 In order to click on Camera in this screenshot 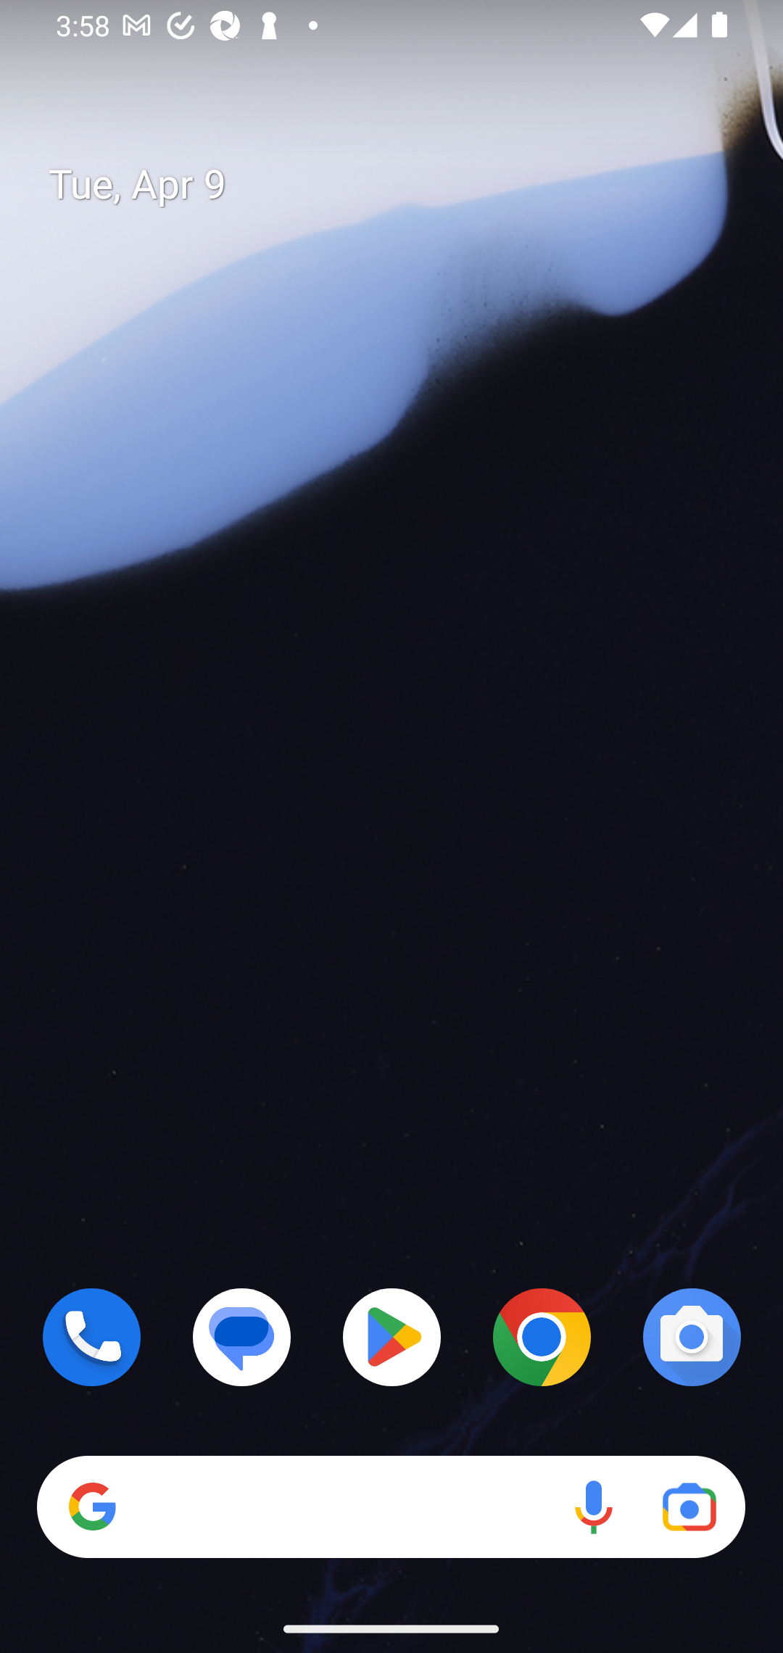, I will do `click(692, 1337)`.